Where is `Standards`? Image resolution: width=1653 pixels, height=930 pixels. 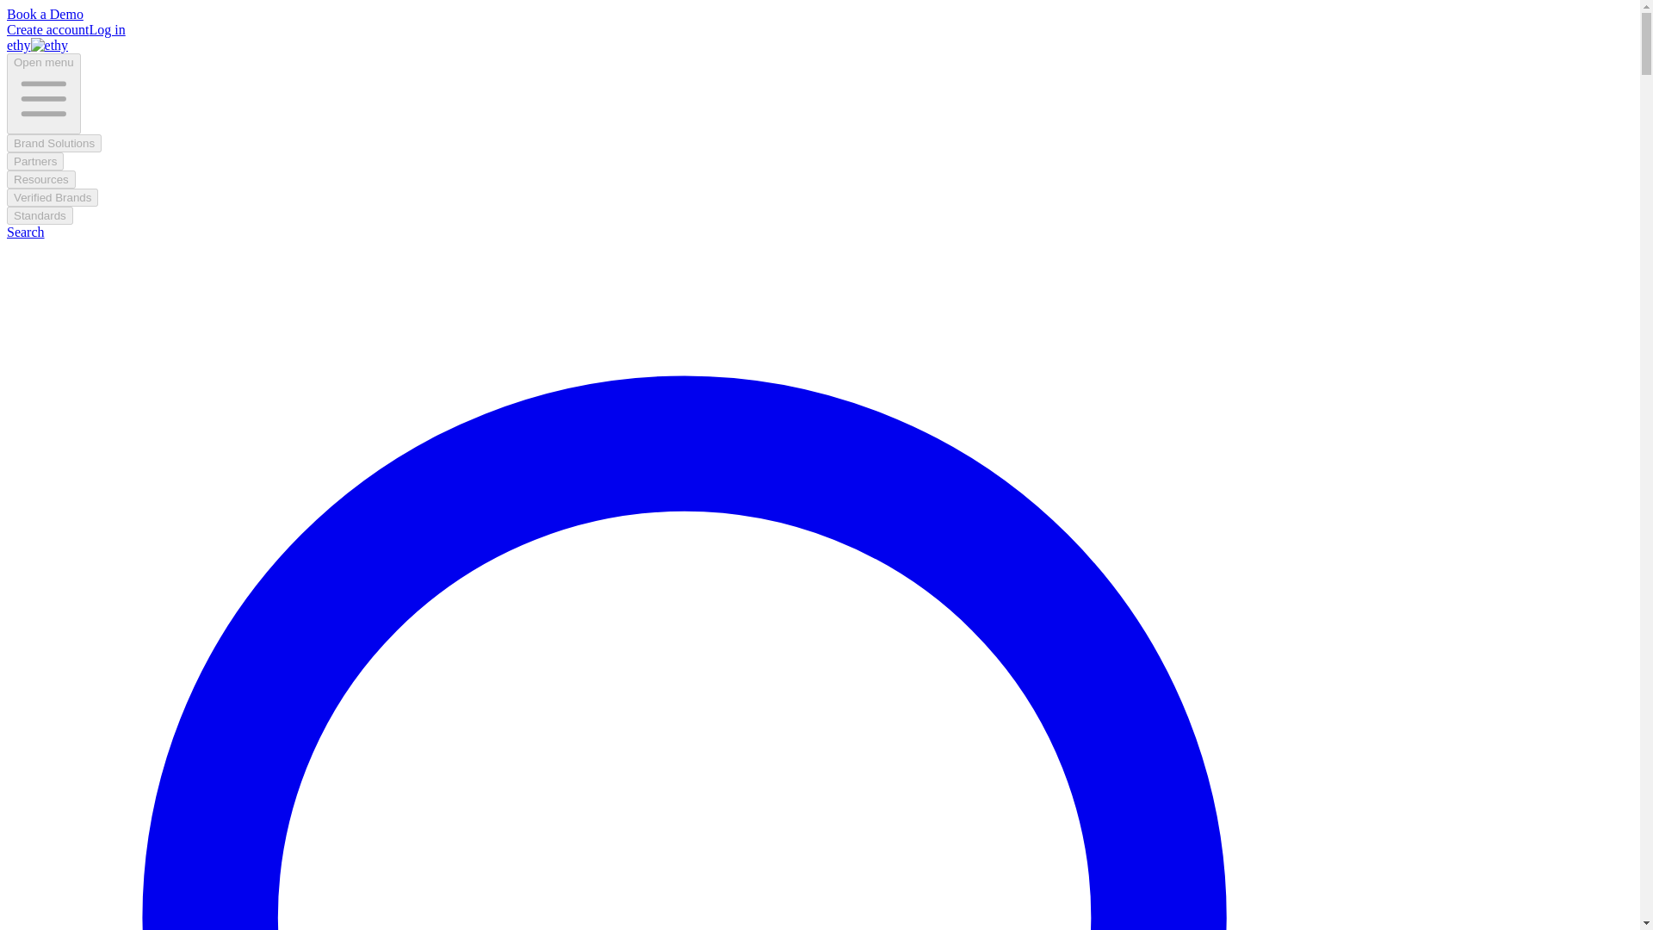 Standards is located at coordinates (40, 215).